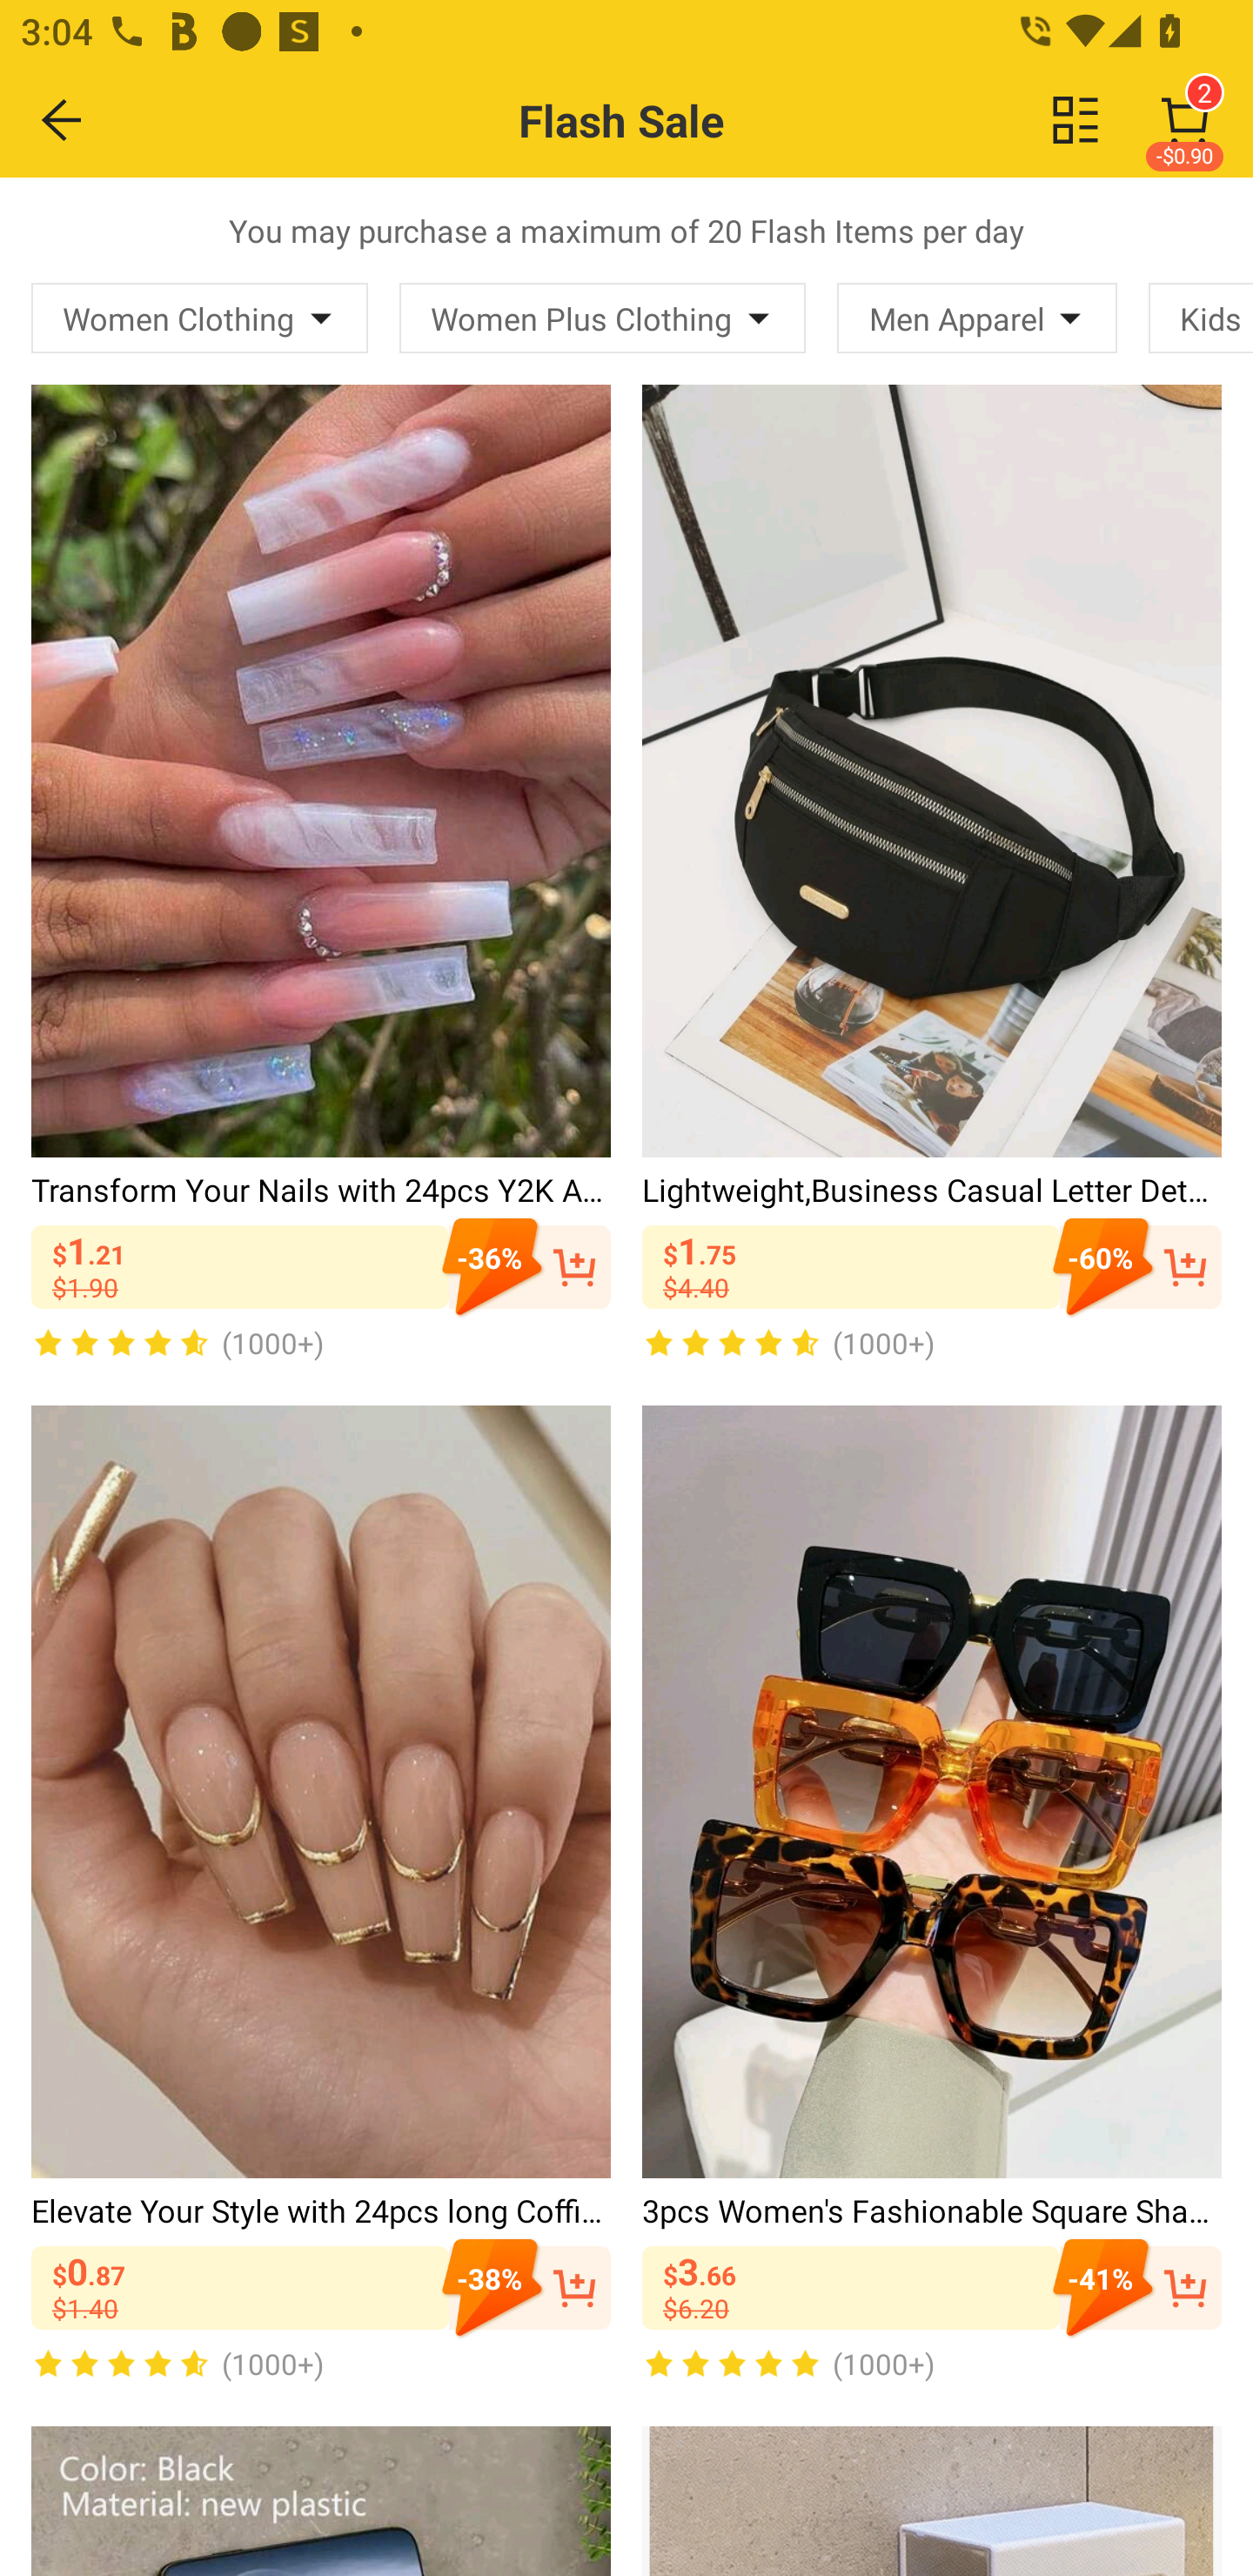  What do you see at coordinates (63, 119) in the screenshot?
I see `BACK` at bounding box center [63, 119].